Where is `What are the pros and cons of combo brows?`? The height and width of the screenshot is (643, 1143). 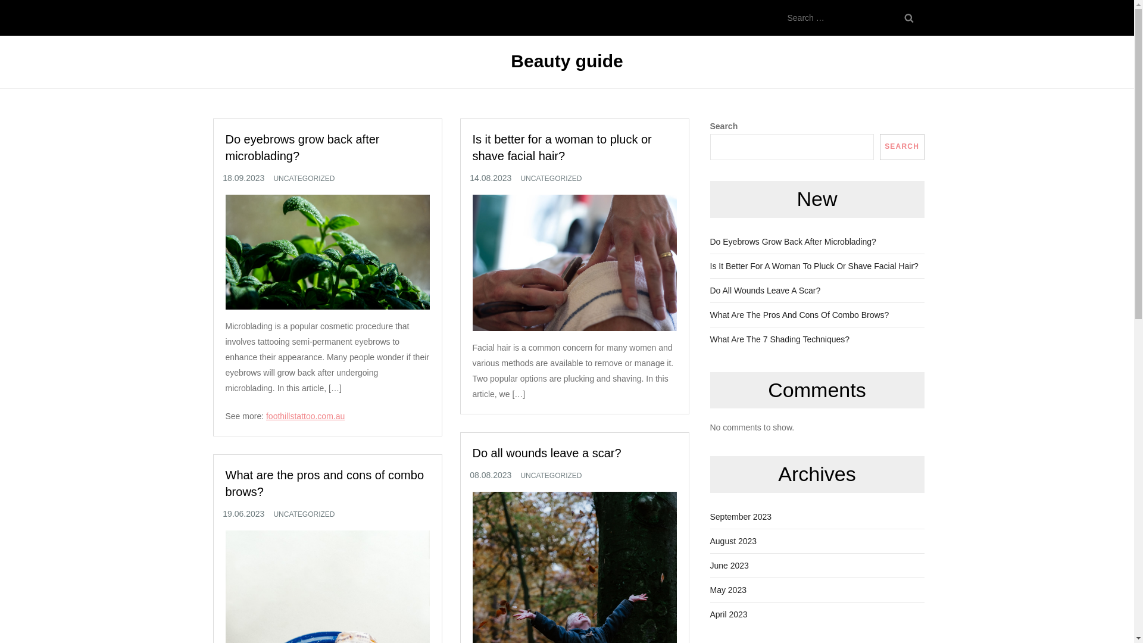 What are the pros and cons of combo brows? is located at coordinates (324, 483).